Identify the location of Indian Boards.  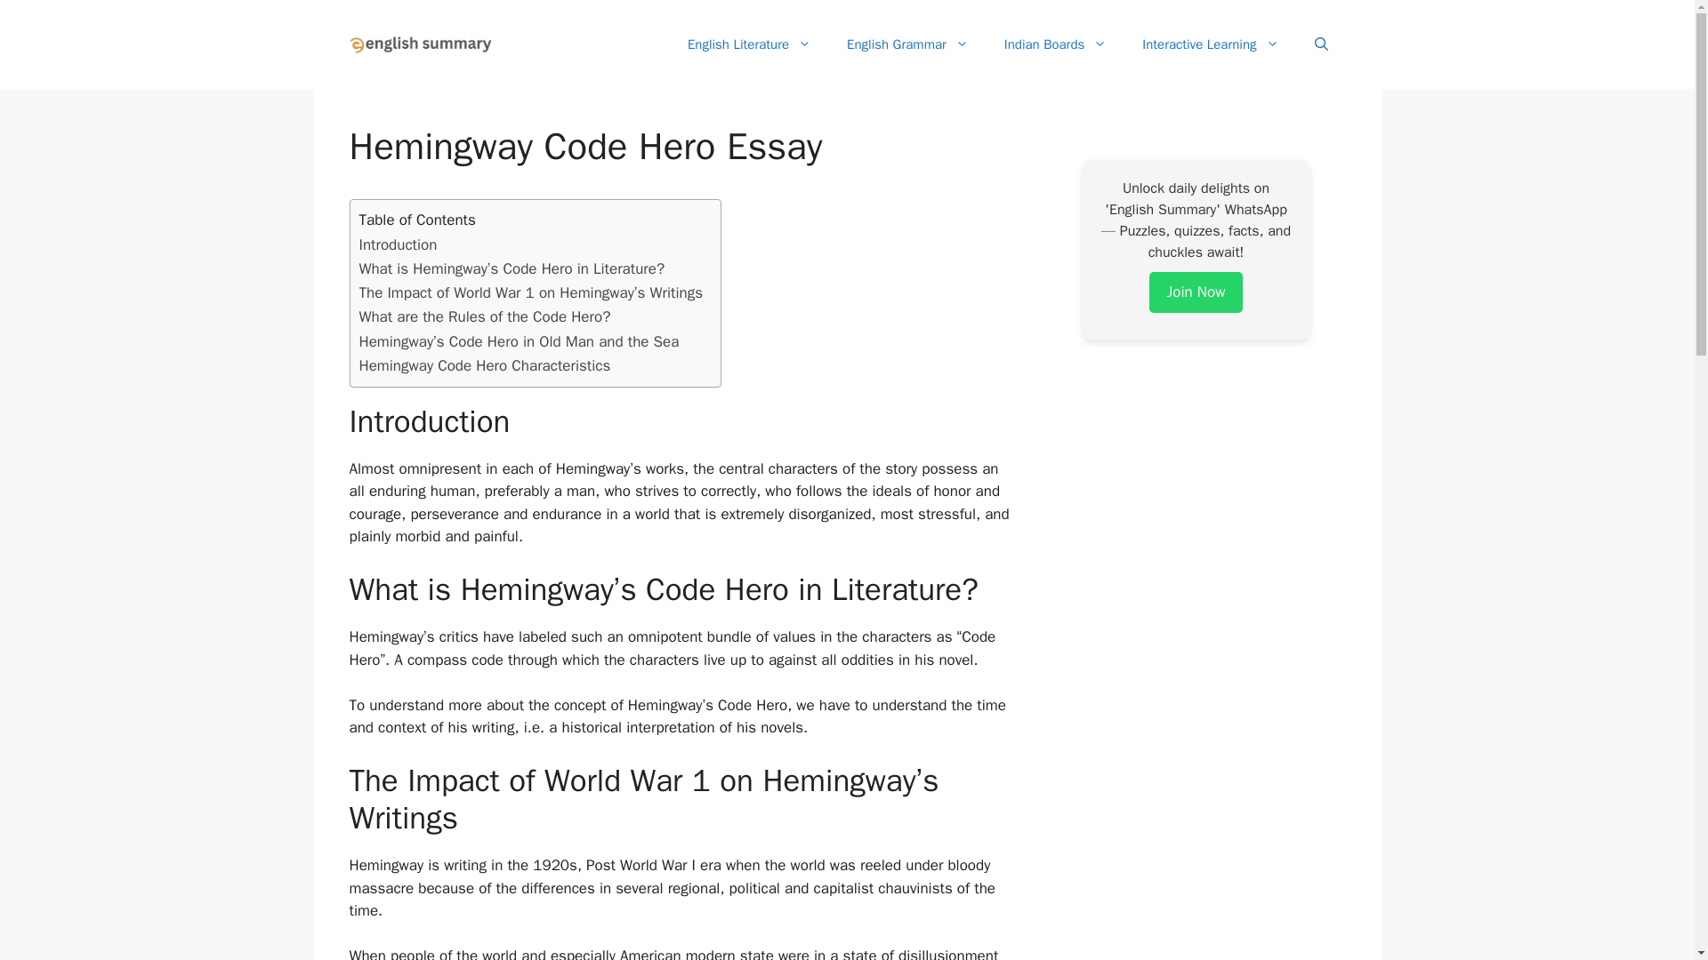
(1055, 44).